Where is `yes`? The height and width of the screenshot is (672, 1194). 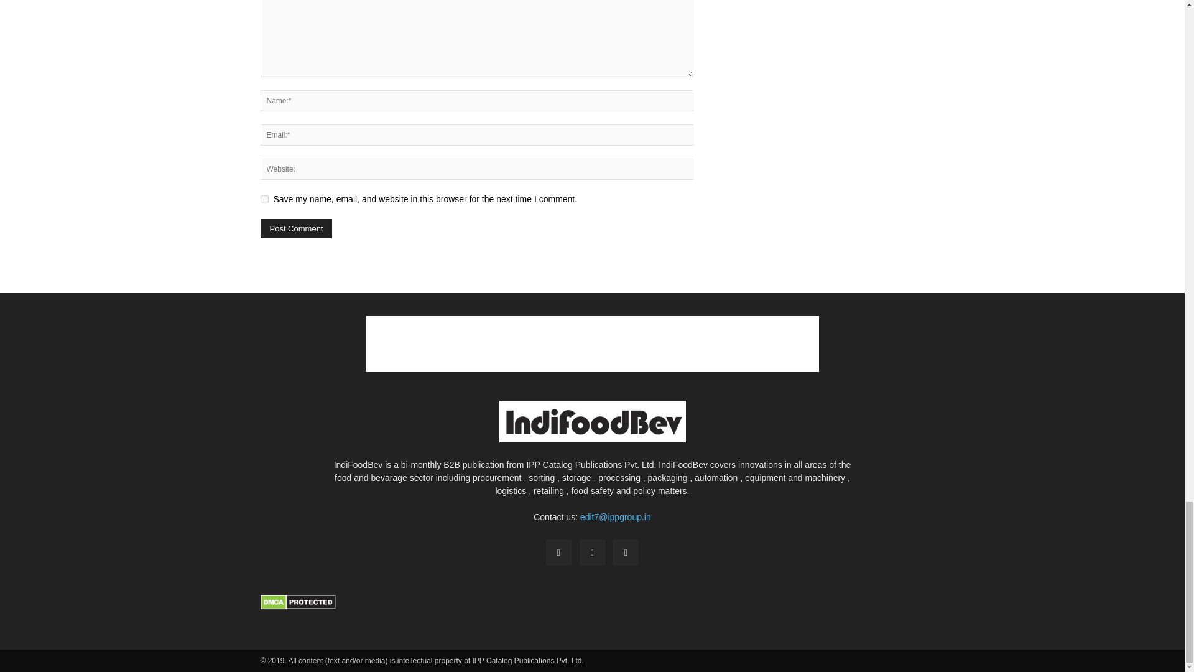
yes is located at coordinates (264, 199).